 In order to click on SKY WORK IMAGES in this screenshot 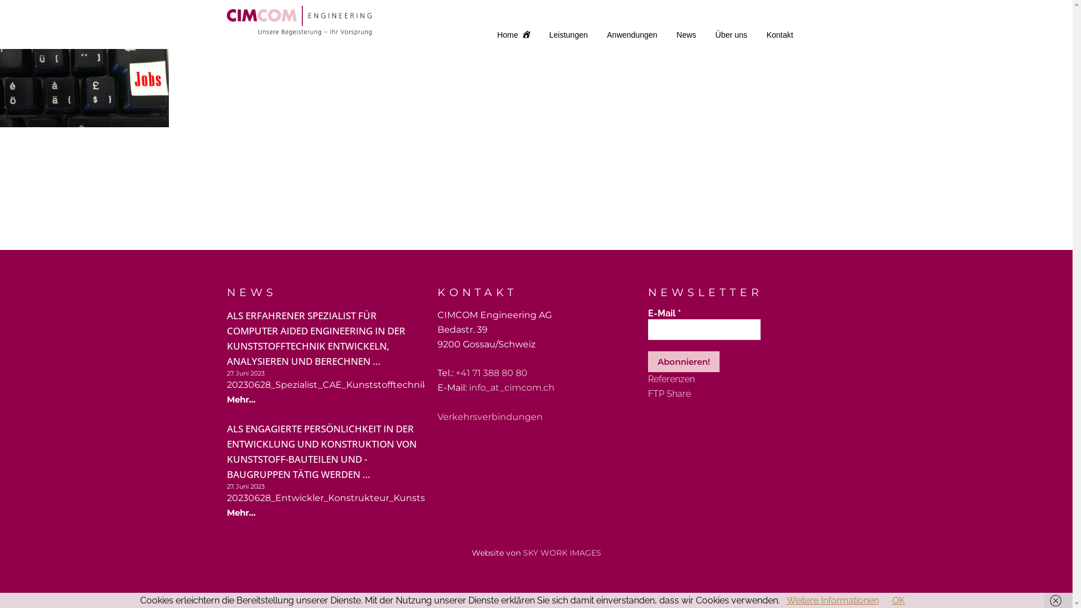, I will do `click(562, 553)`.